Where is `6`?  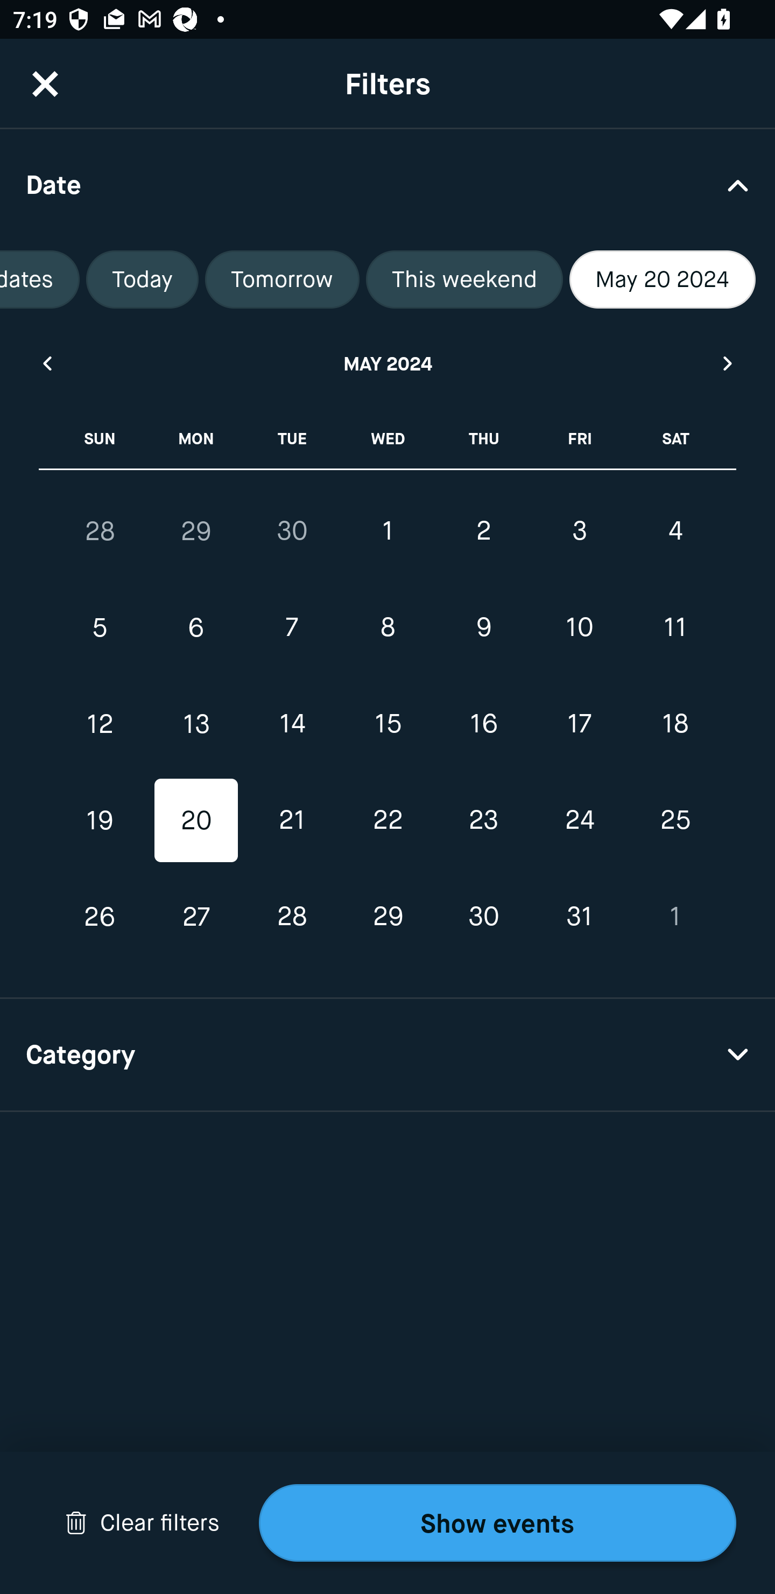
6 is located at coordinates (196, 628).